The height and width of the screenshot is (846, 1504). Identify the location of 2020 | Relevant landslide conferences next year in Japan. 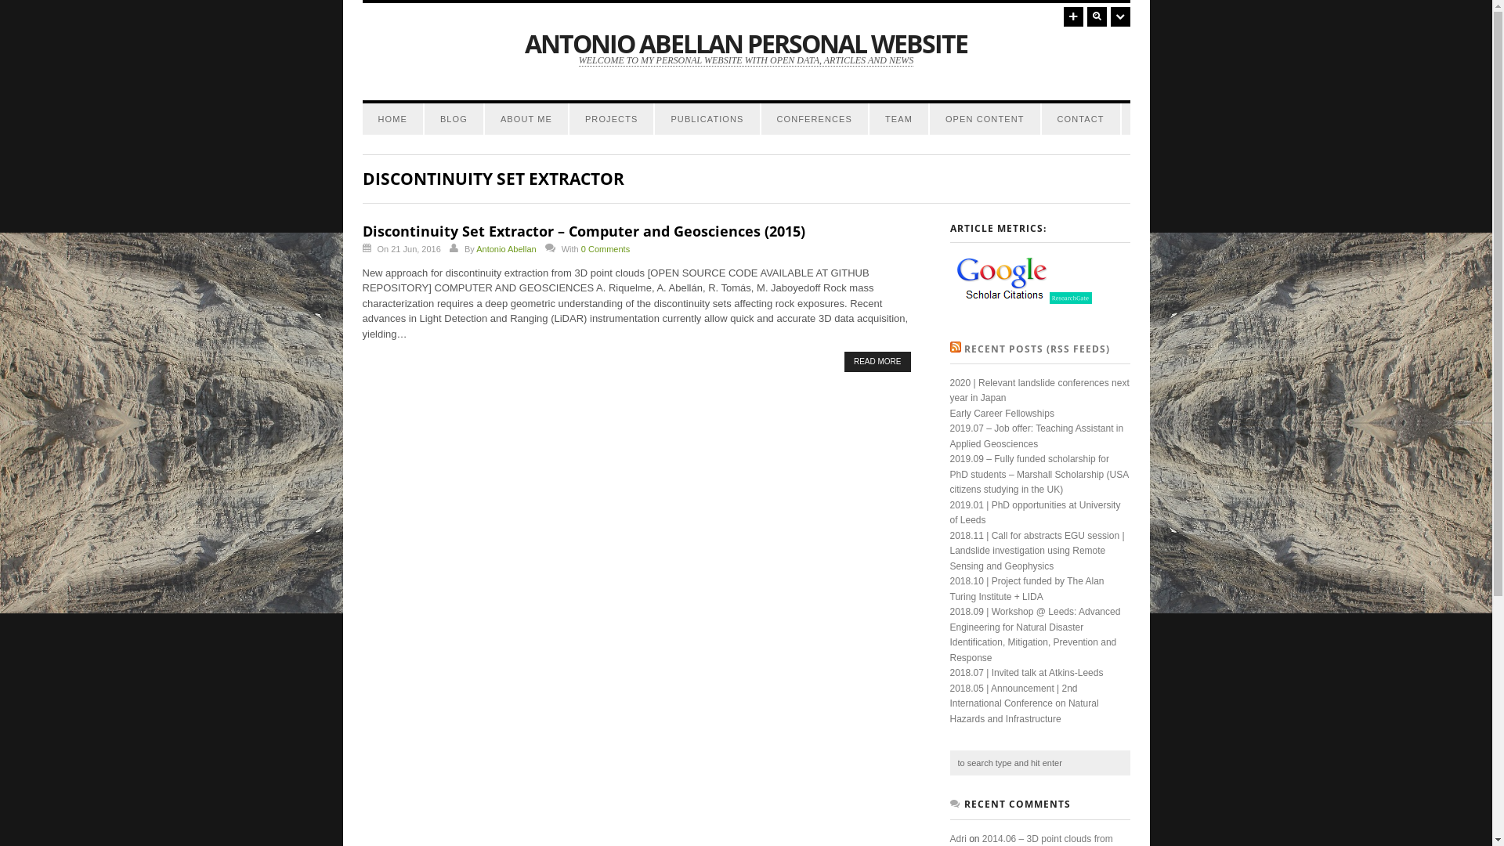
(1039, 391).